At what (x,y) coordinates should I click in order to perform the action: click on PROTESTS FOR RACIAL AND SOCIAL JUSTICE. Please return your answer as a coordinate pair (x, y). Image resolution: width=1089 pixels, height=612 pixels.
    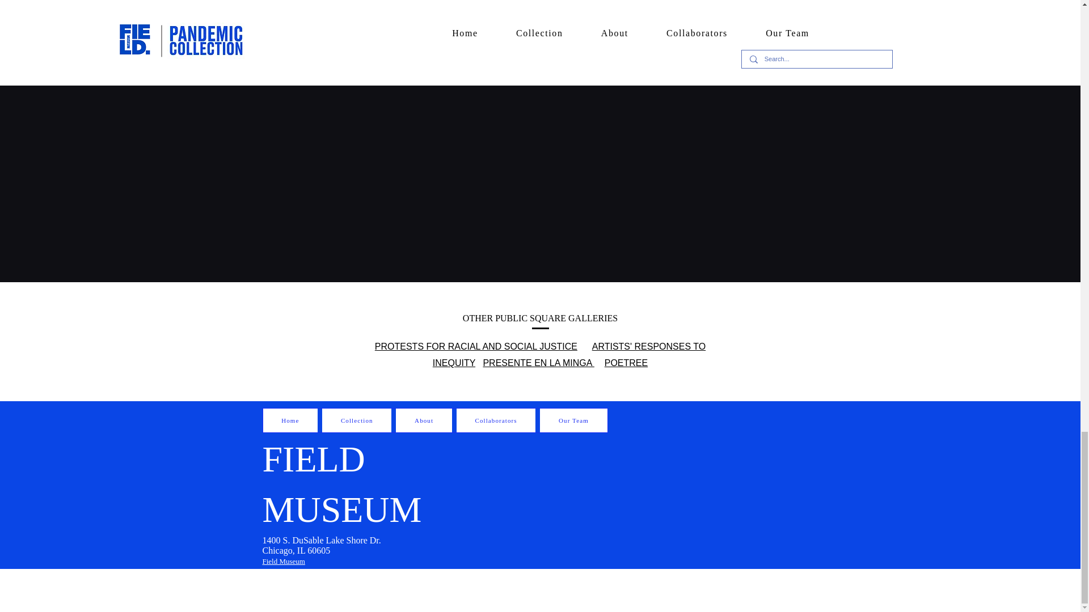
    Looking at the image, I should click on (475, 346).